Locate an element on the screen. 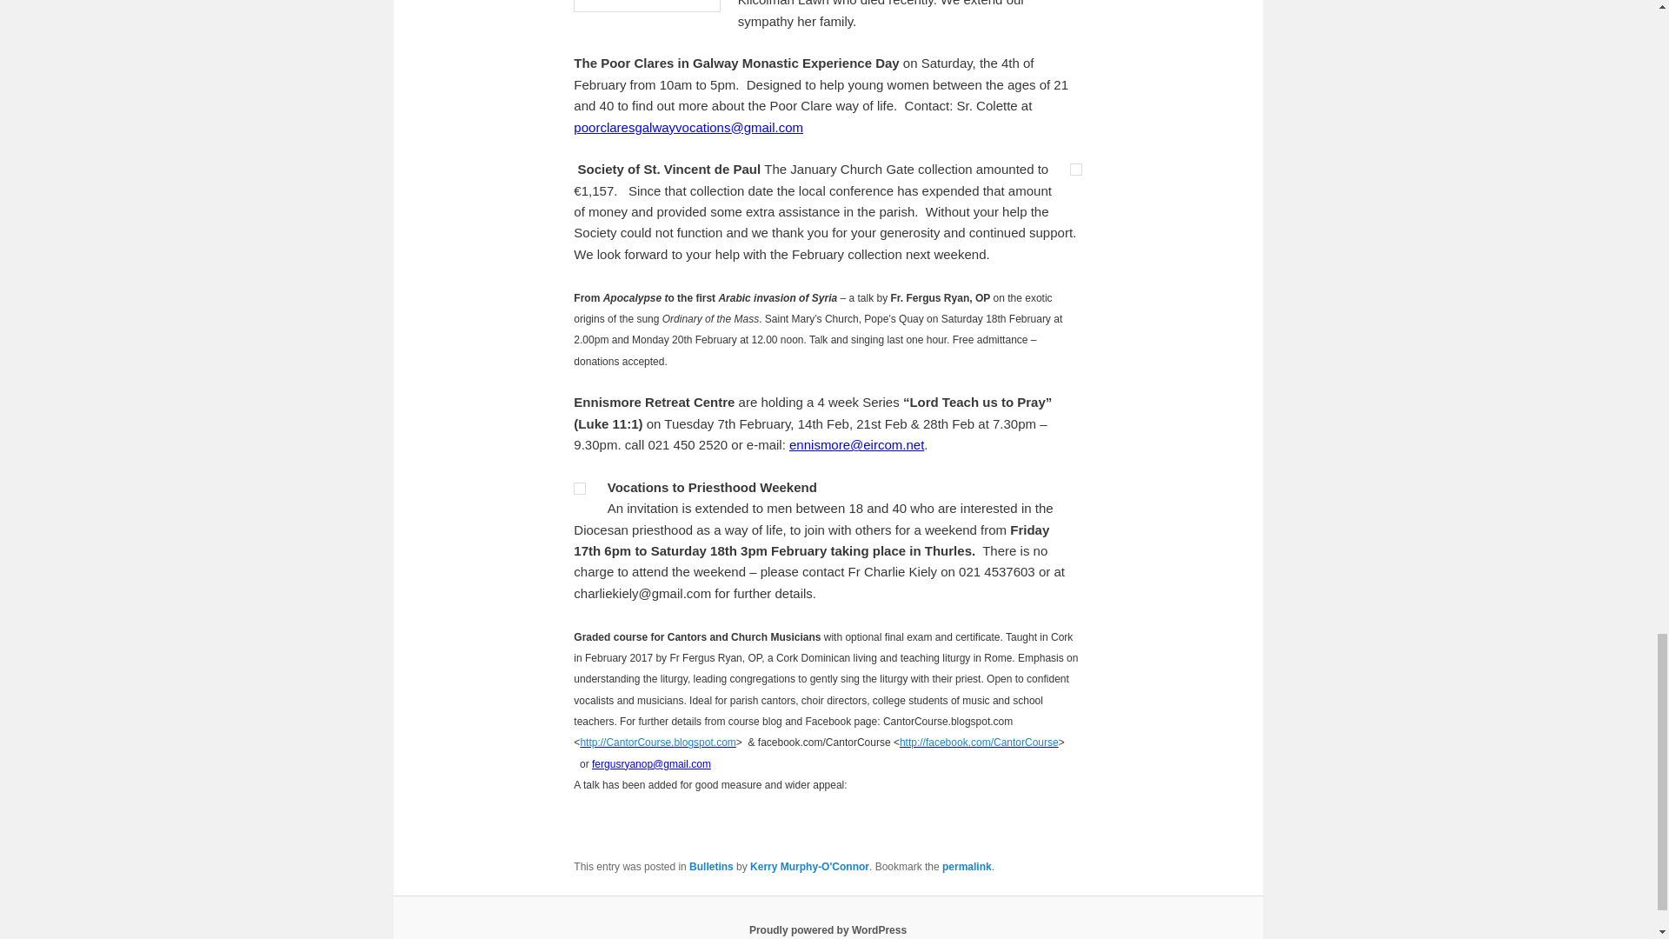  Semantic Personal Publishing Platform is located at coordinates (828, 929).